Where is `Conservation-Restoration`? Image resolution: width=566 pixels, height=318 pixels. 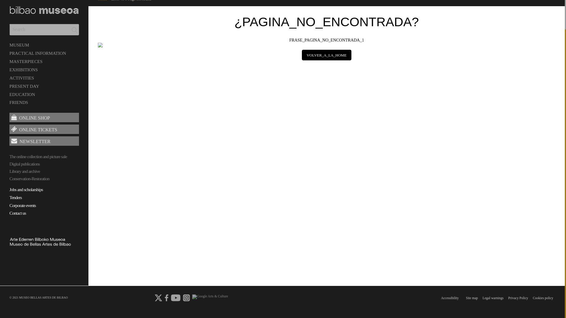
Conservation-Restoration is located at coordinates (44, 179).